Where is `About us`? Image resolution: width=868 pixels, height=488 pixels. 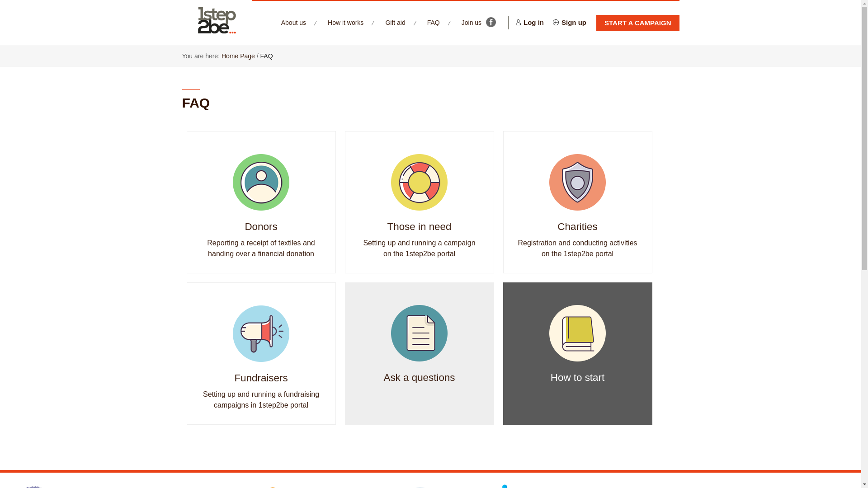 About us is located at coordinates (294, 23).